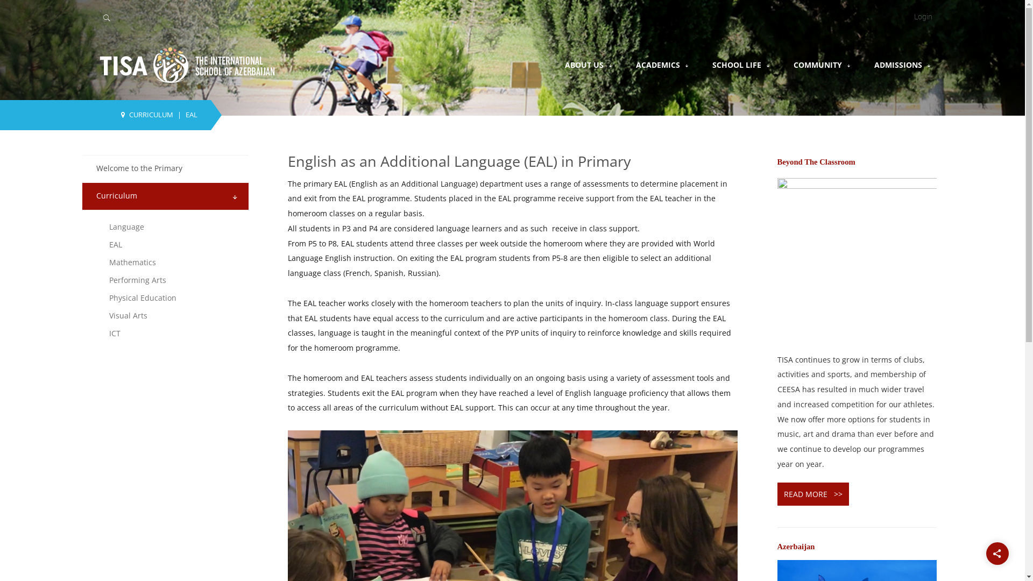 The width and height of the screenshot is (1033, 581). Describe the element at coordinates (174, 280) in the screenshot. I see `Performing Arts` at that location.